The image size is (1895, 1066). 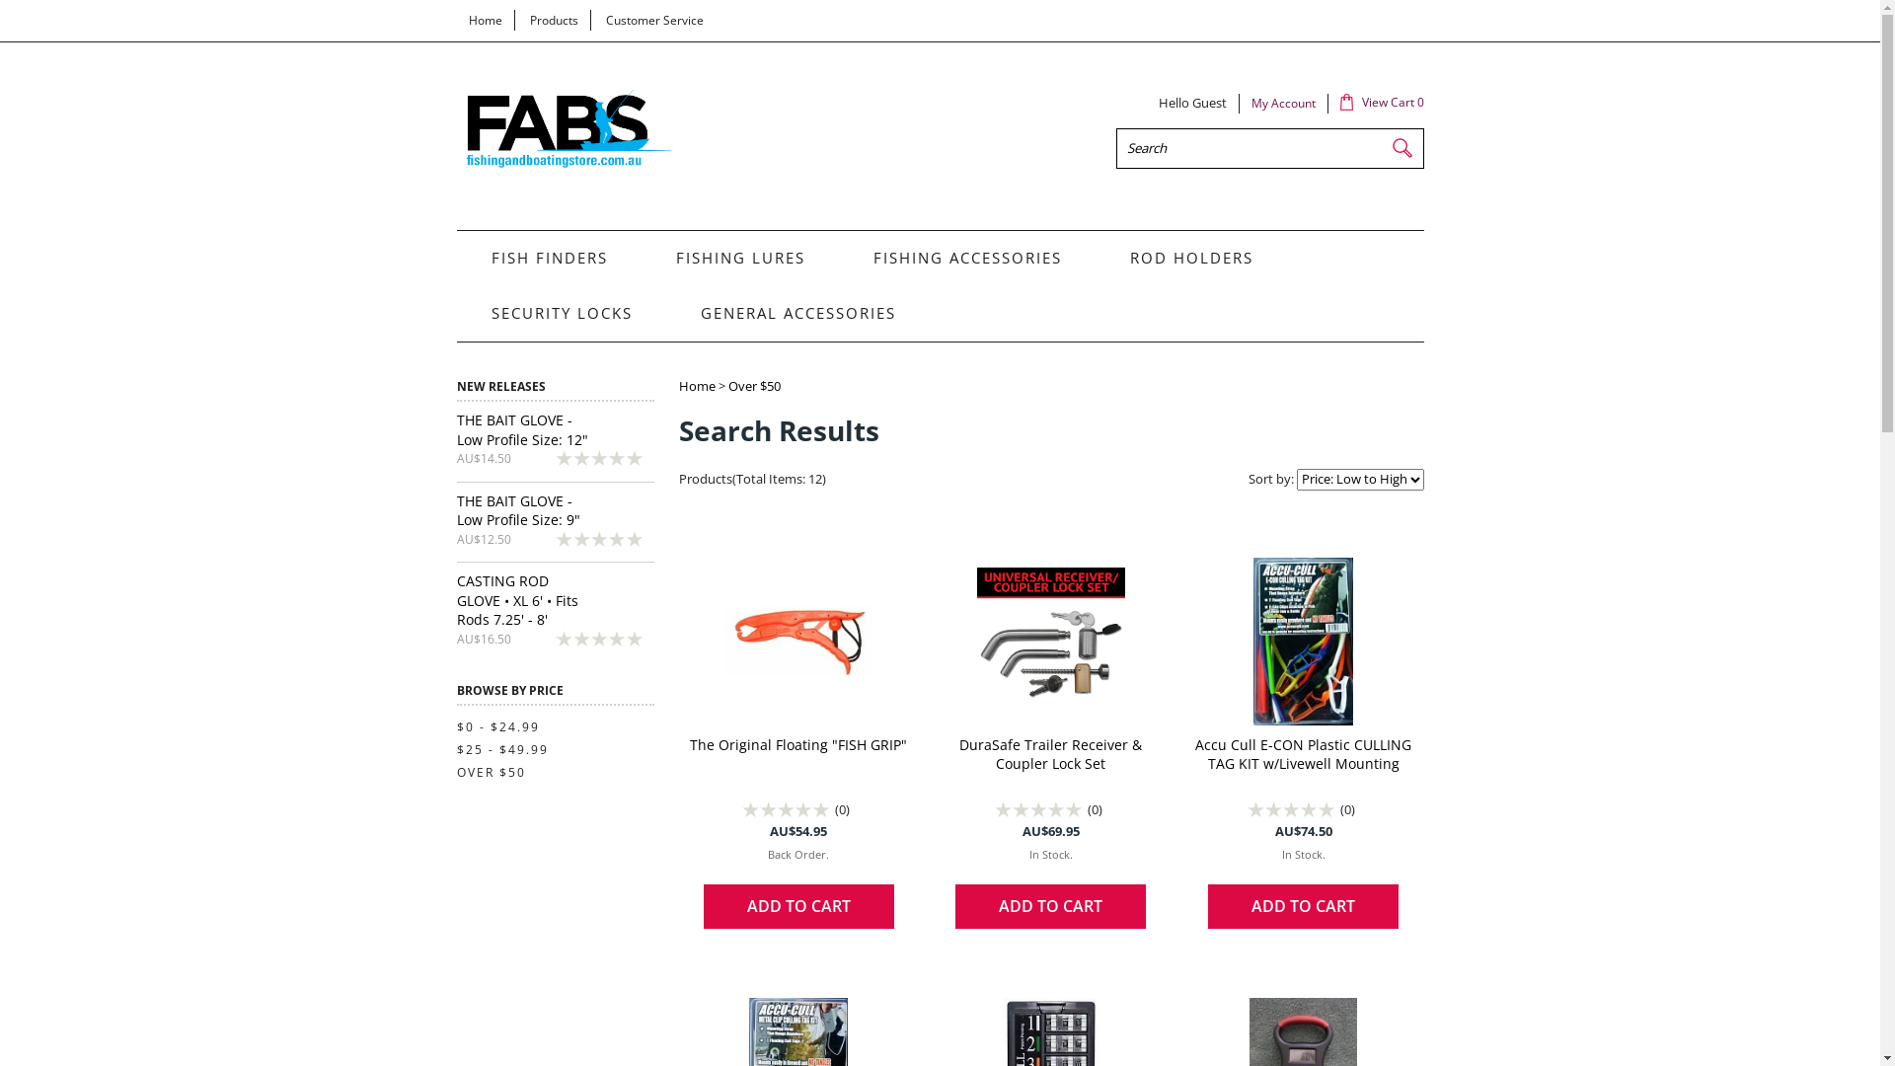 I want to click on View Cart 0, so click(x=1382, y=103).